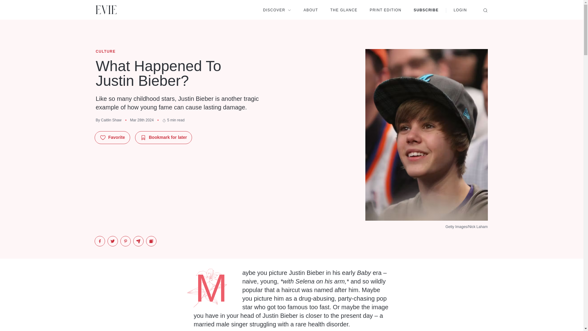 The image size is (588, 331). I want to click on By Caitlin Shaw, so click(108, 120).